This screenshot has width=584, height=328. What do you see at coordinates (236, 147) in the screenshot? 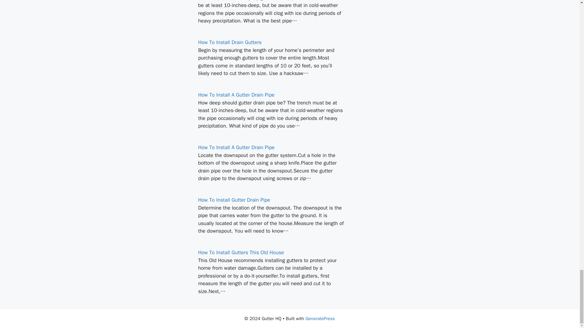
I see `How To Install A Gutter Drain Pipe` at bounding box center [236, 147].